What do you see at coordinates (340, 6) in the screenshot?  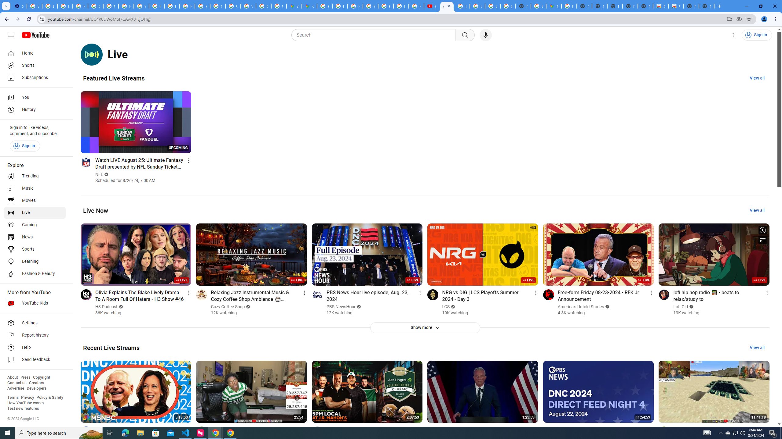 I see `Privacy Help Center - Policies Help` at bounding box center [340, 6].